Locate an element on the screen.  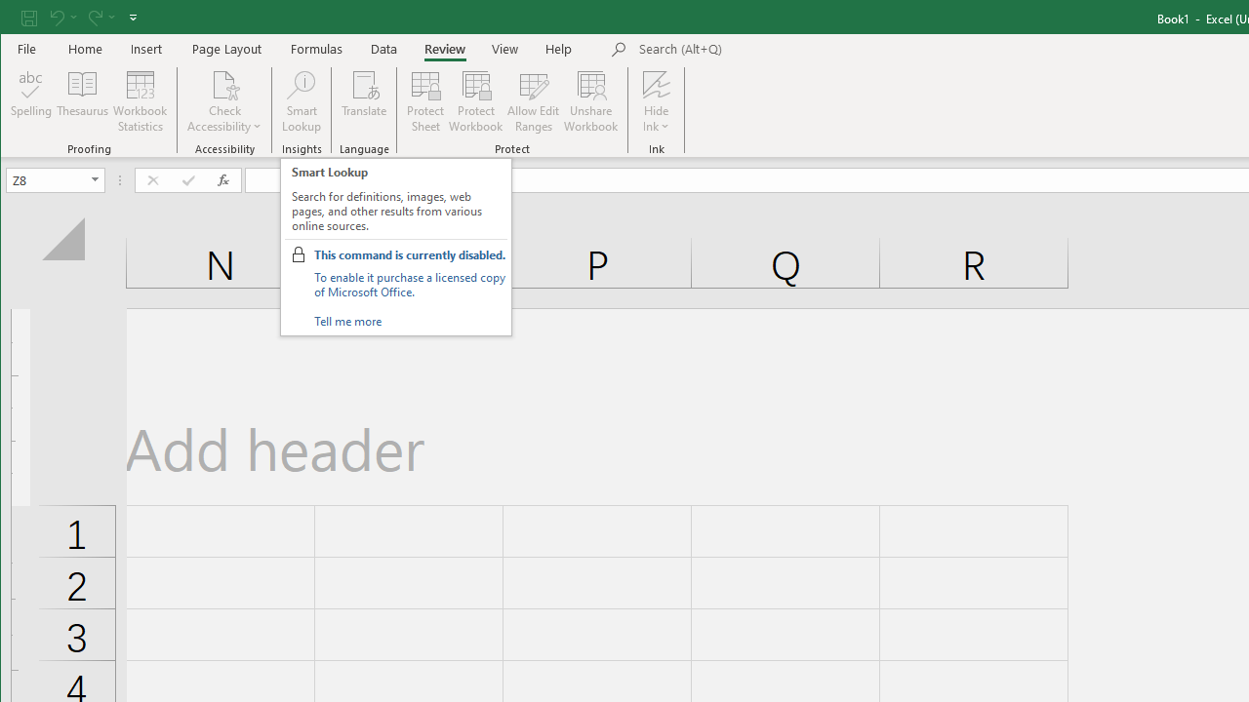
Allow Edit Ranges is located at coordinates (534, 101).